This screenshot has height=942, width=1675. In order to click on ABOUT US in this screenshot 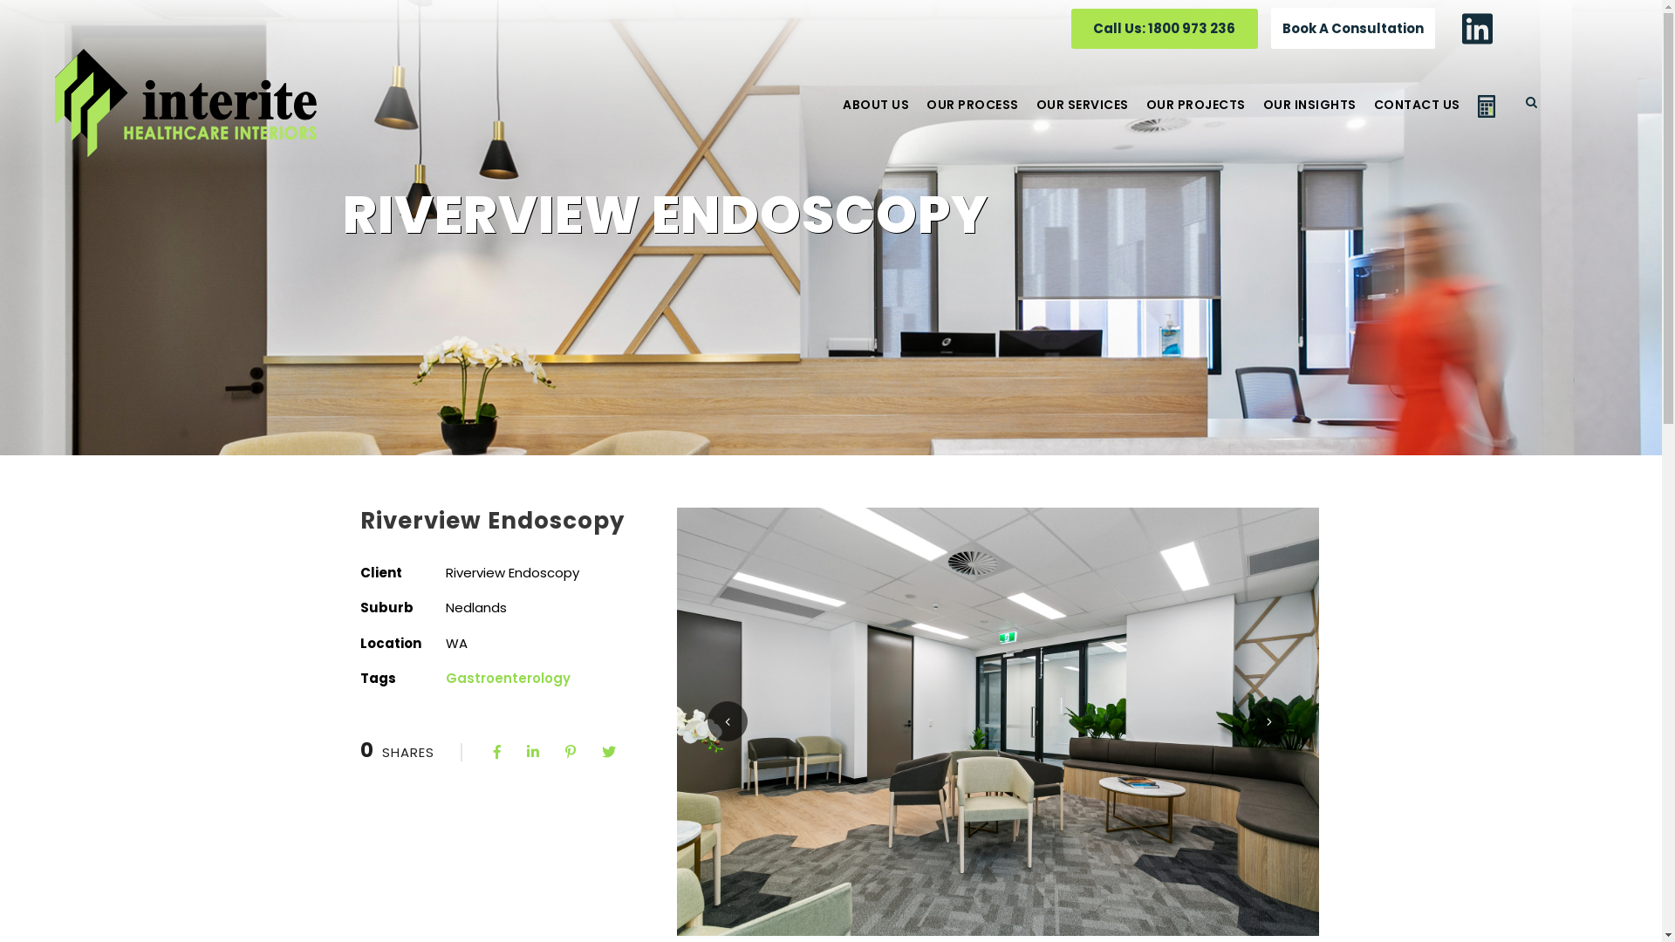, I will do `click(876, 117)`.